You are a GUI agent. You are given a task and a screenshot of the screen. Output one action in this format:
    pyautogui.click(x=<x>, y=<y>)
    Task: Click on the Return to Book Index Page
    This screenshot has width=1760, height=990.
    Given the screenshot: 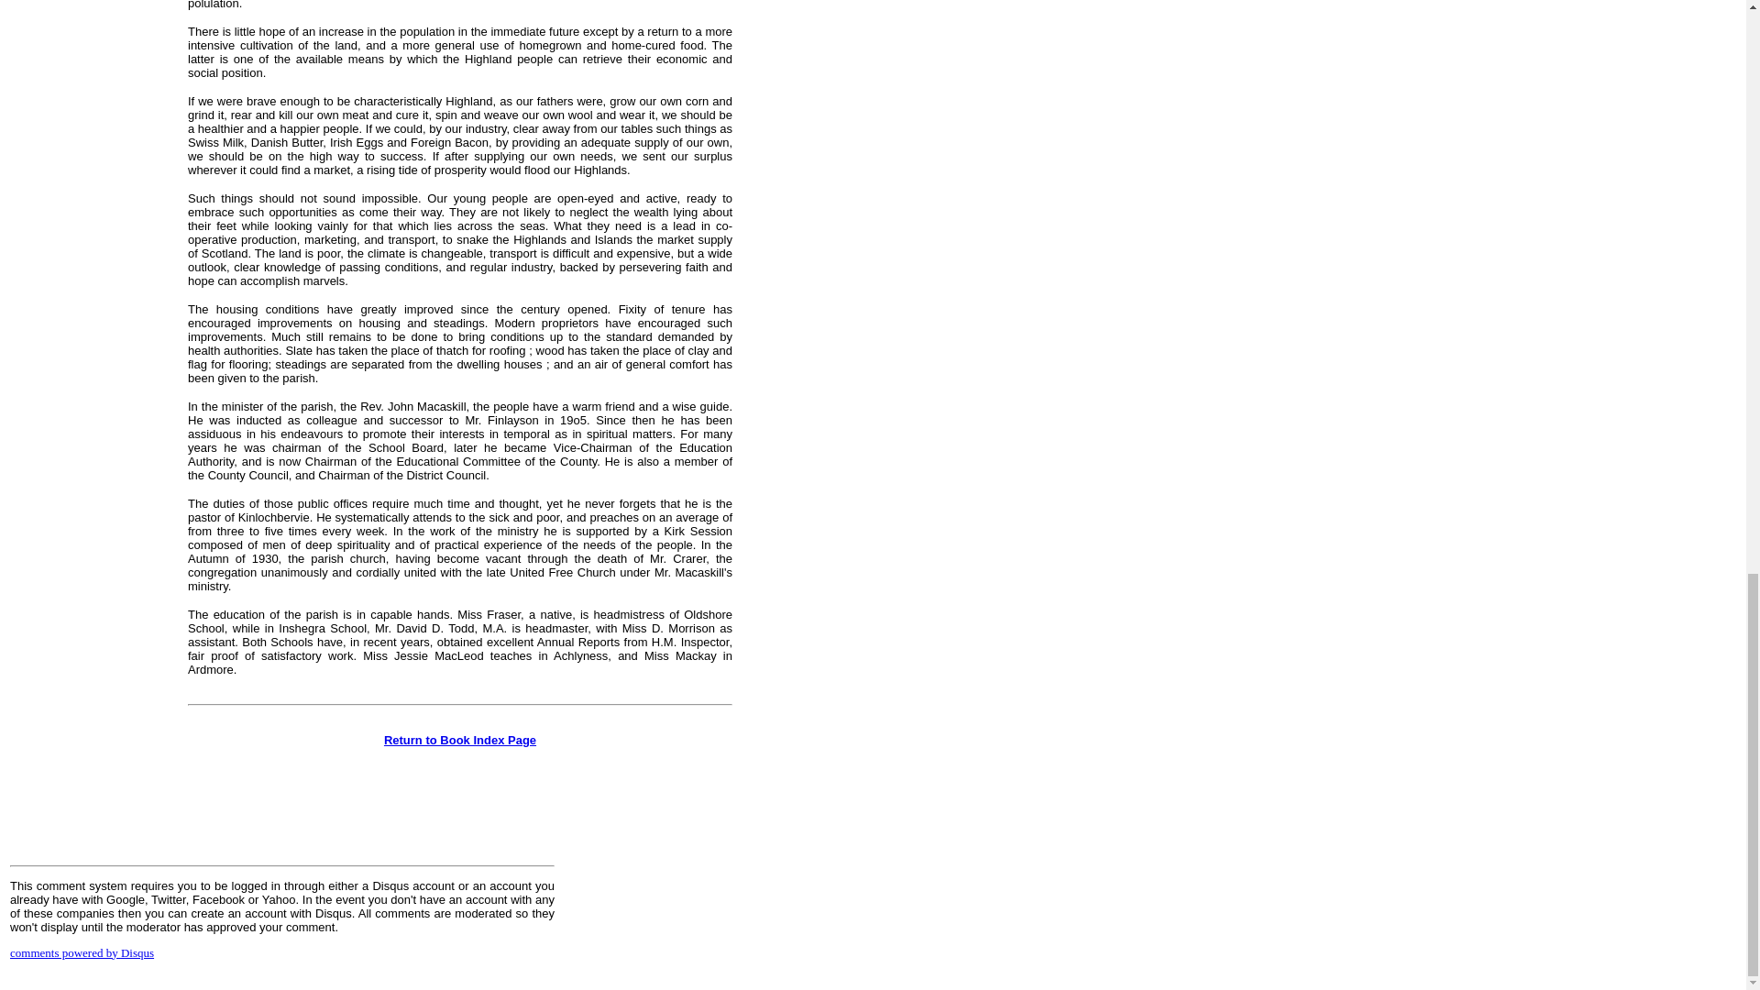 What is the action you would take?
    pyautogui.click(x=460, y=741)
    